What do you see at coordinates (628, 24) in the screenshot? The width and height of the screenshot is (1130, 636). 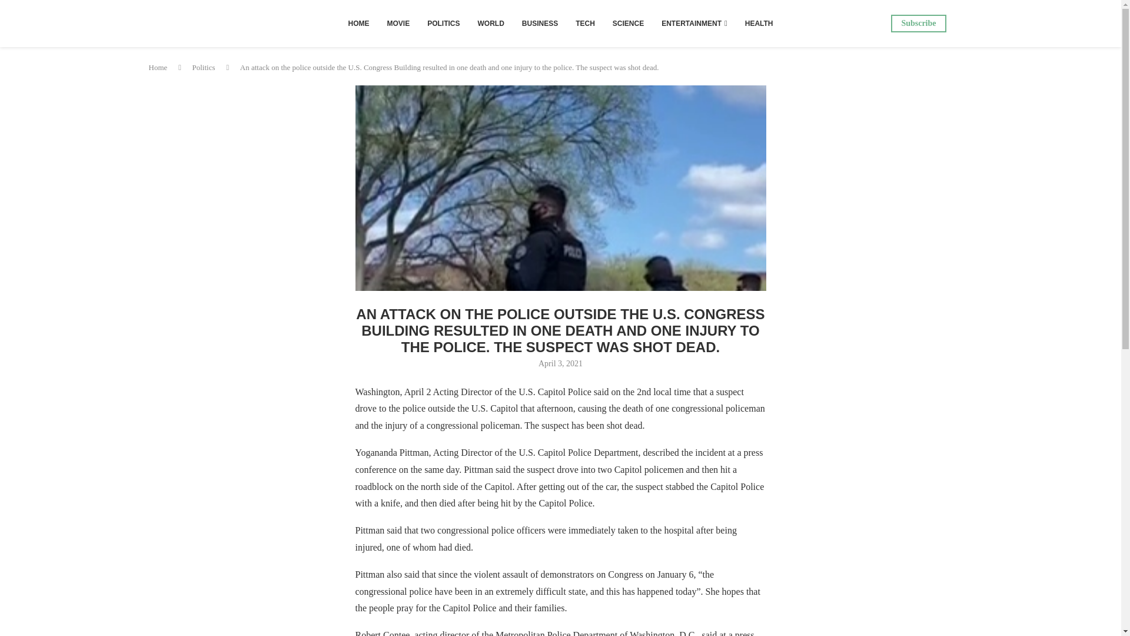 I see `SCIENCE` at bounding box center [628, 24].